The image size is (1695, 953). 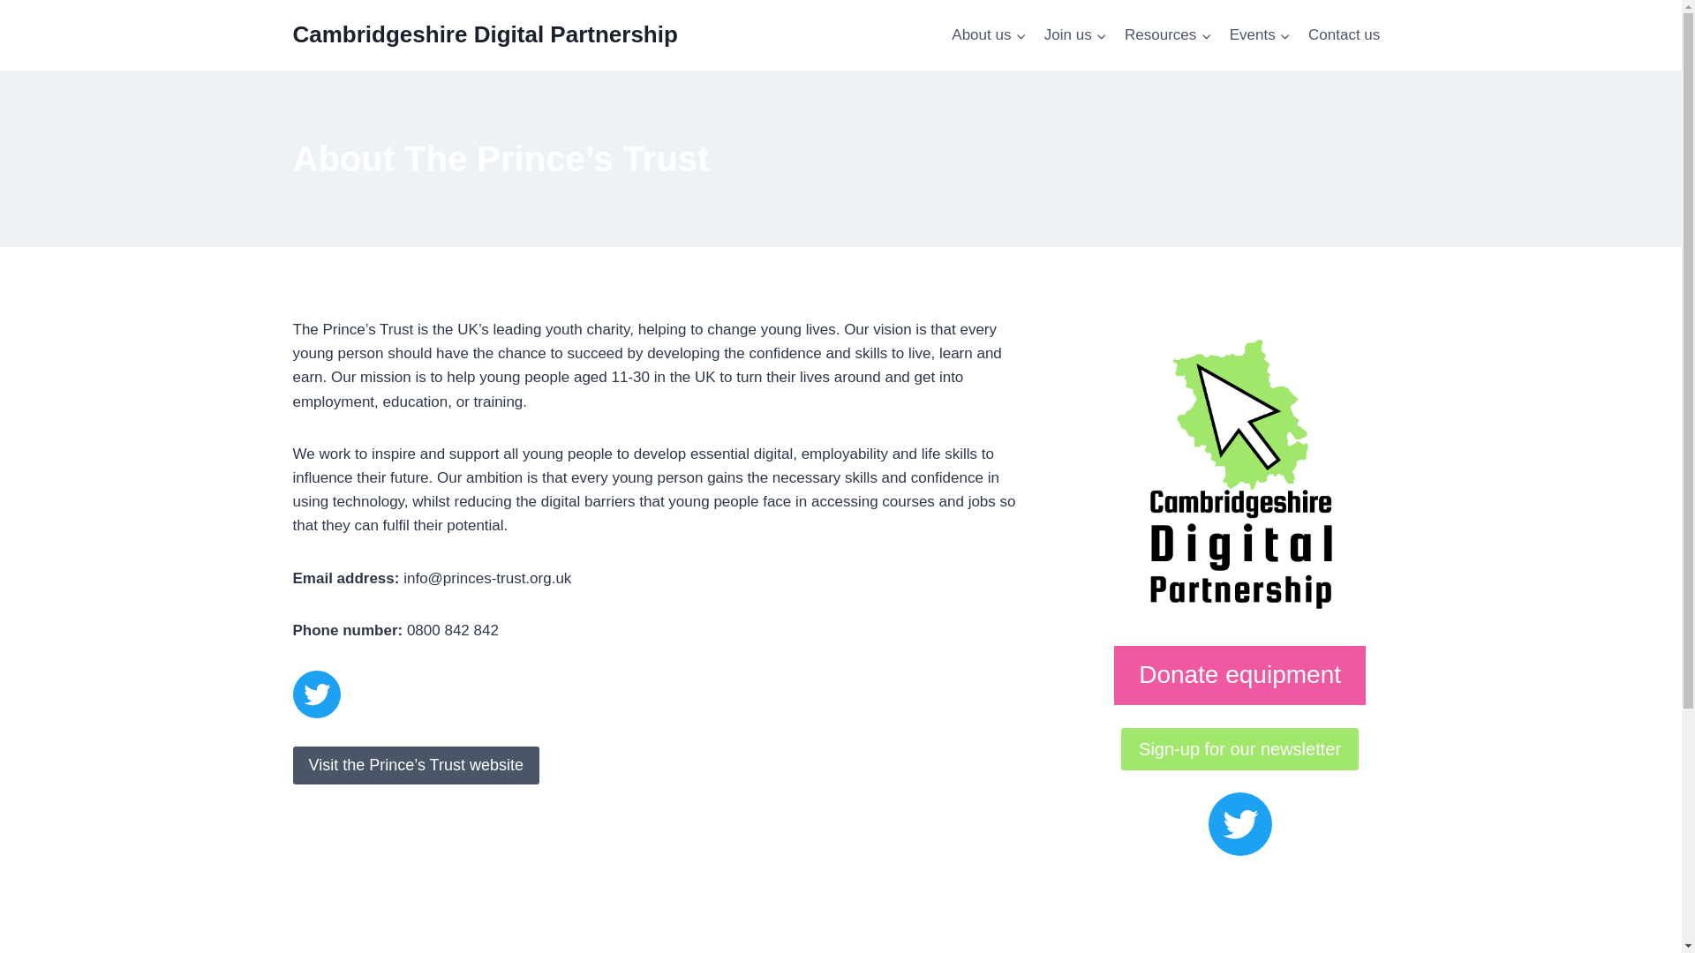 I want to click on Twitter, so click(x=1239, y=823).